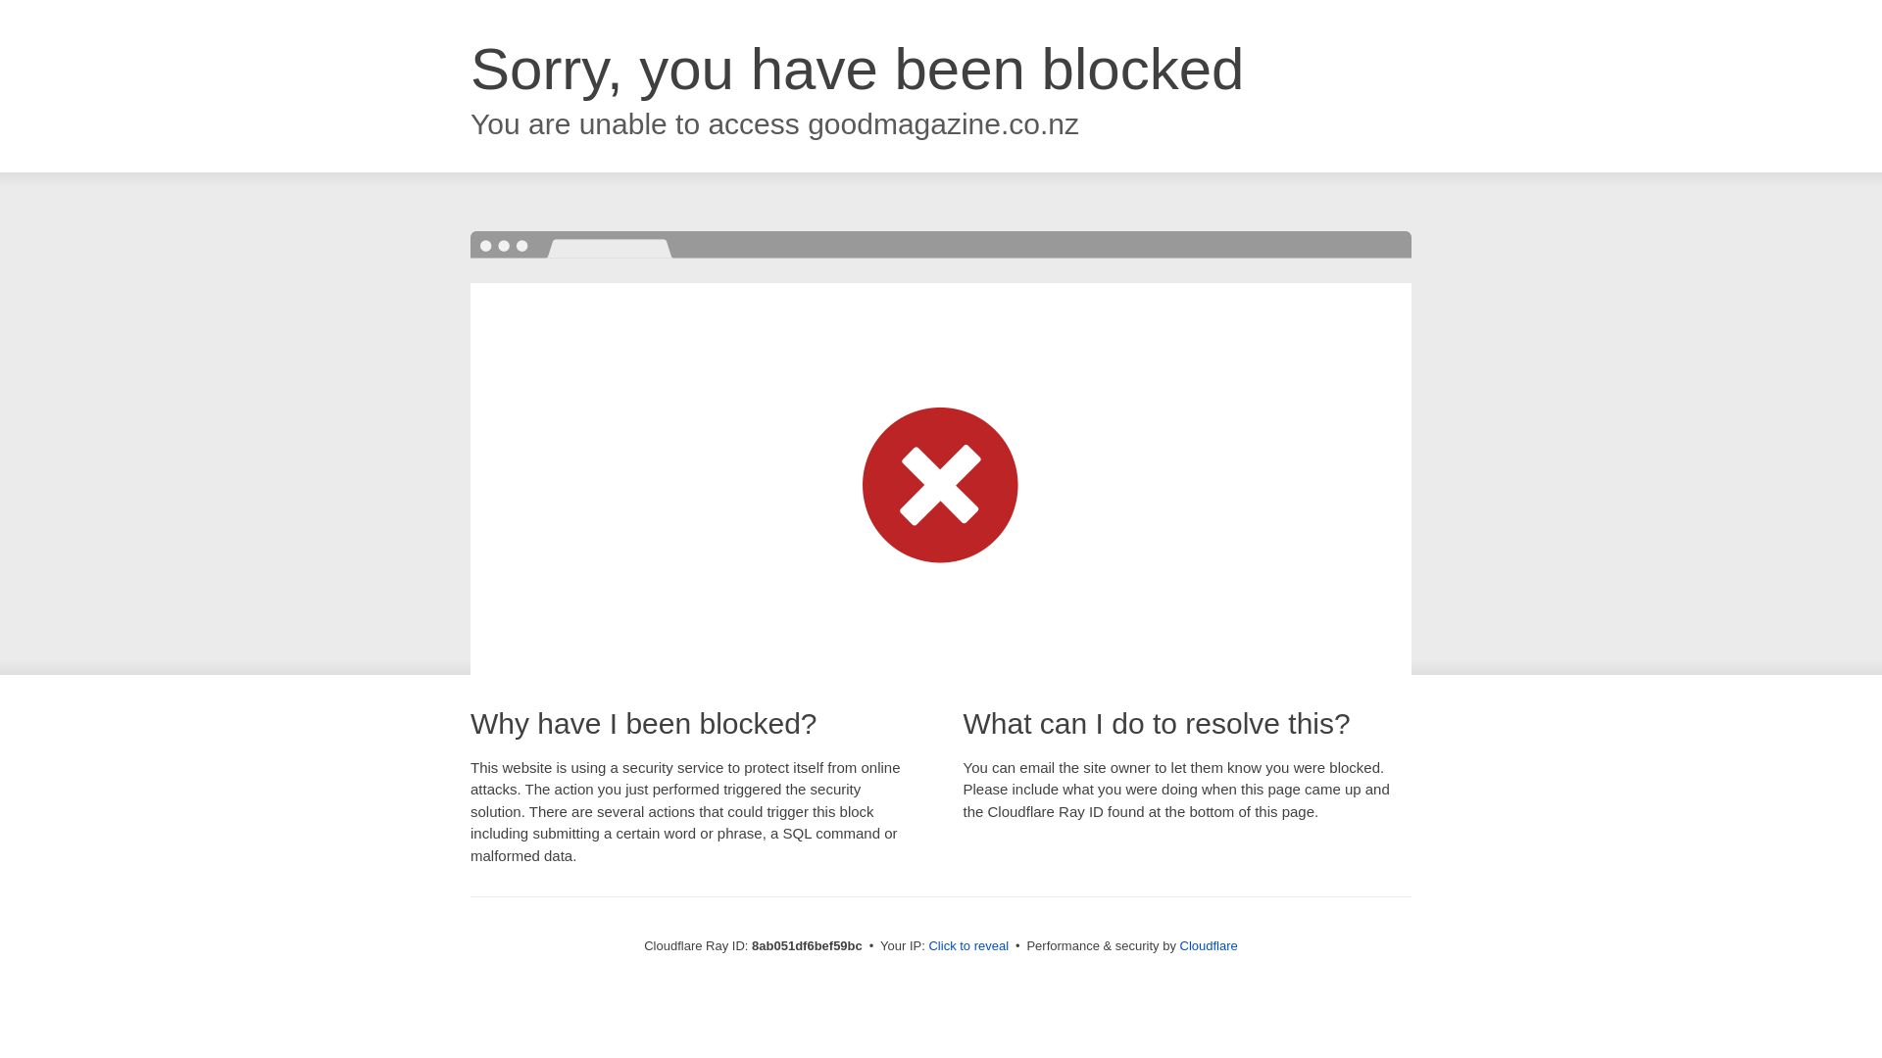 This screenshot has height=1058, width=1882. What do you see at coordinates (968, 946) in the screenshot?
I see `Click to reveal` at bounding box center [968, 946].